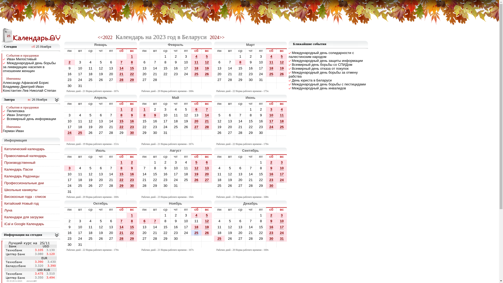 The width and height of the screenshot is (503, 283). Describe the element at coordinates (69, 115) in the screenshot. I see `3` at that location.